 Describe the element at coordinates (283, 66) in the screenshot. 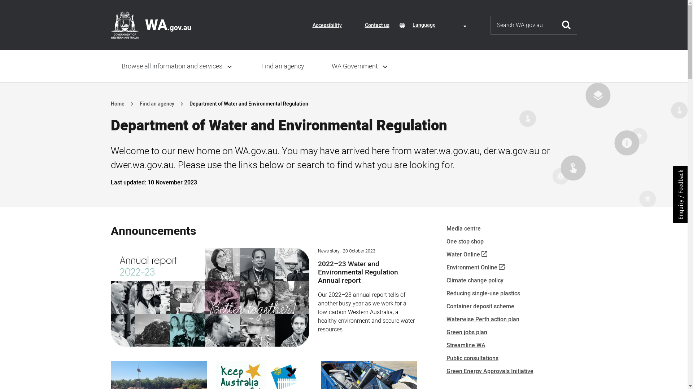

I see `Find an agency` at that location.